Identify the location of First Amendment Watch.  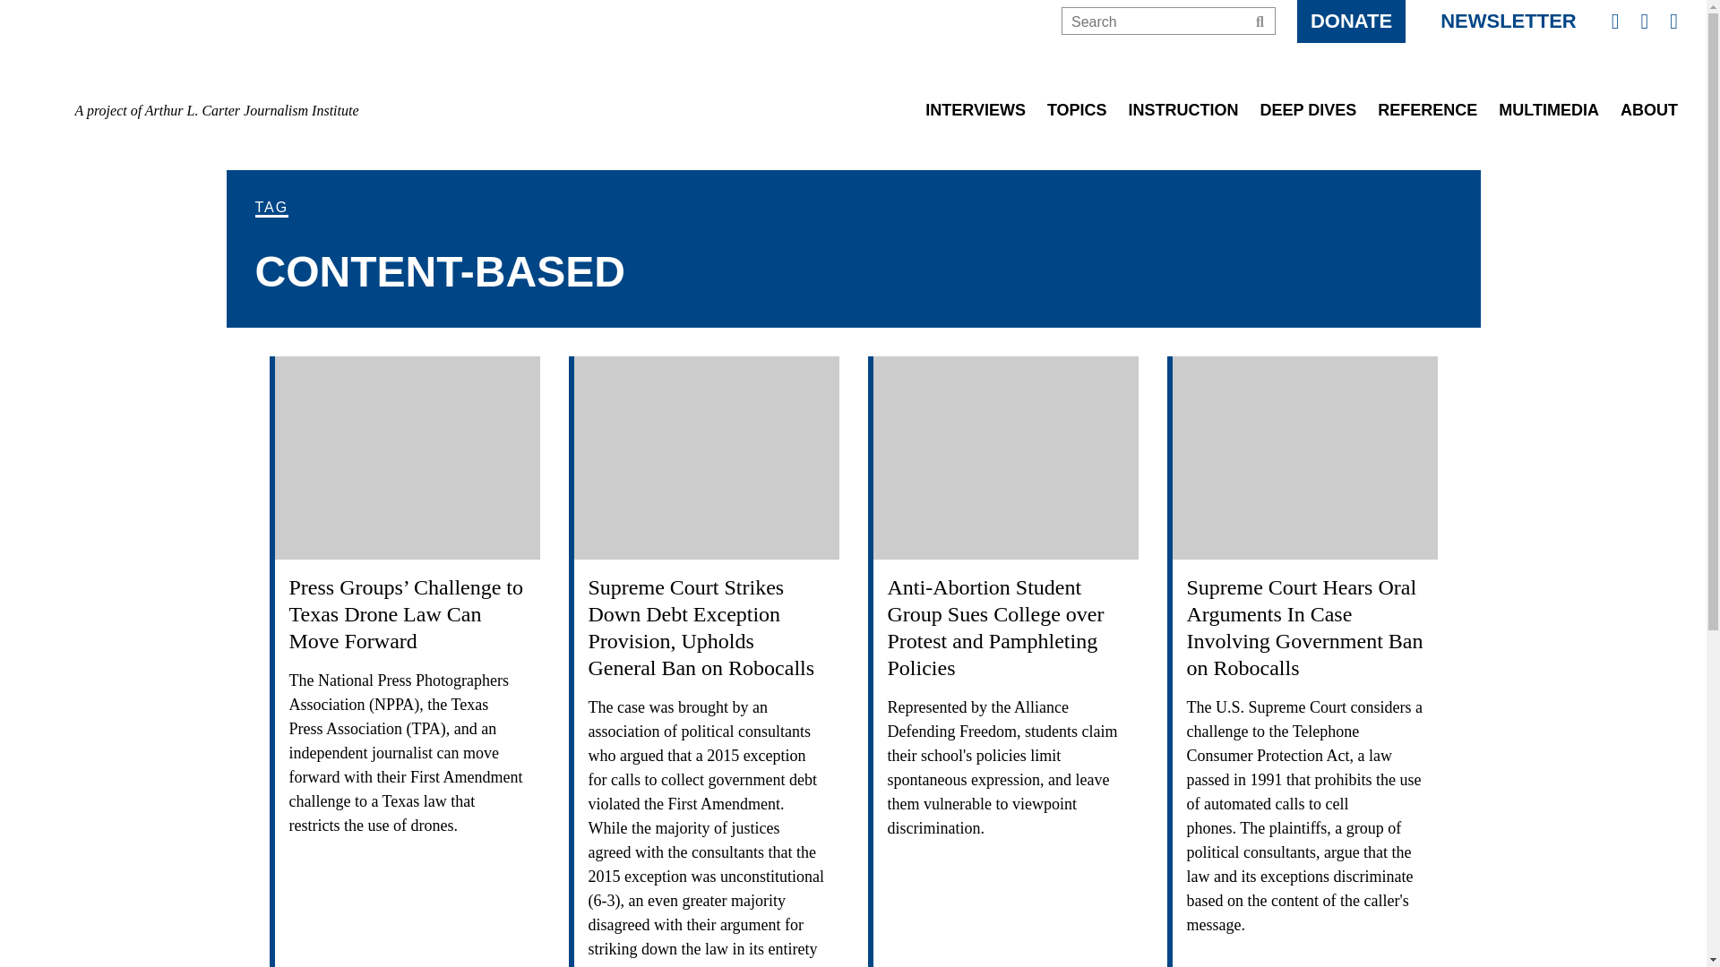
(217, 59).